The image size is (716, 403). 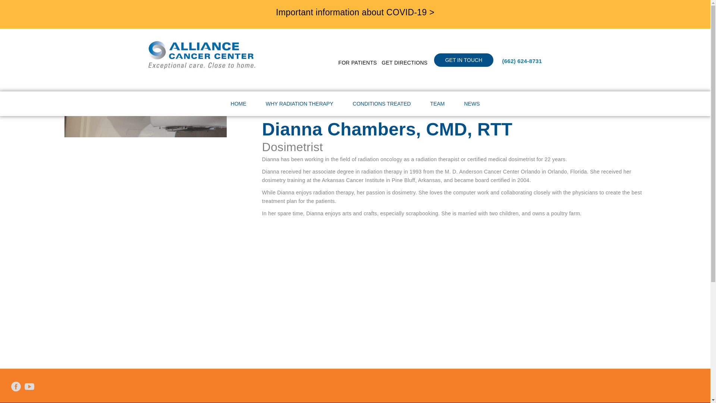 I want to click on Youtube, so click(x=29, y=386).